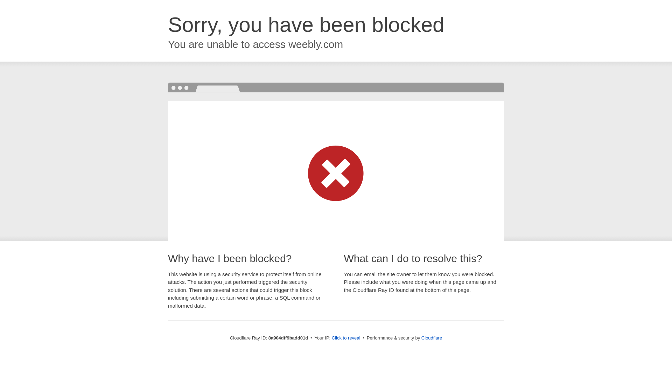 This screenshot has height=378, width=672. What do you see at coordinates (346, 338) in the screenshot?
I see `Click to reveal` at bounding box center [346, 338].